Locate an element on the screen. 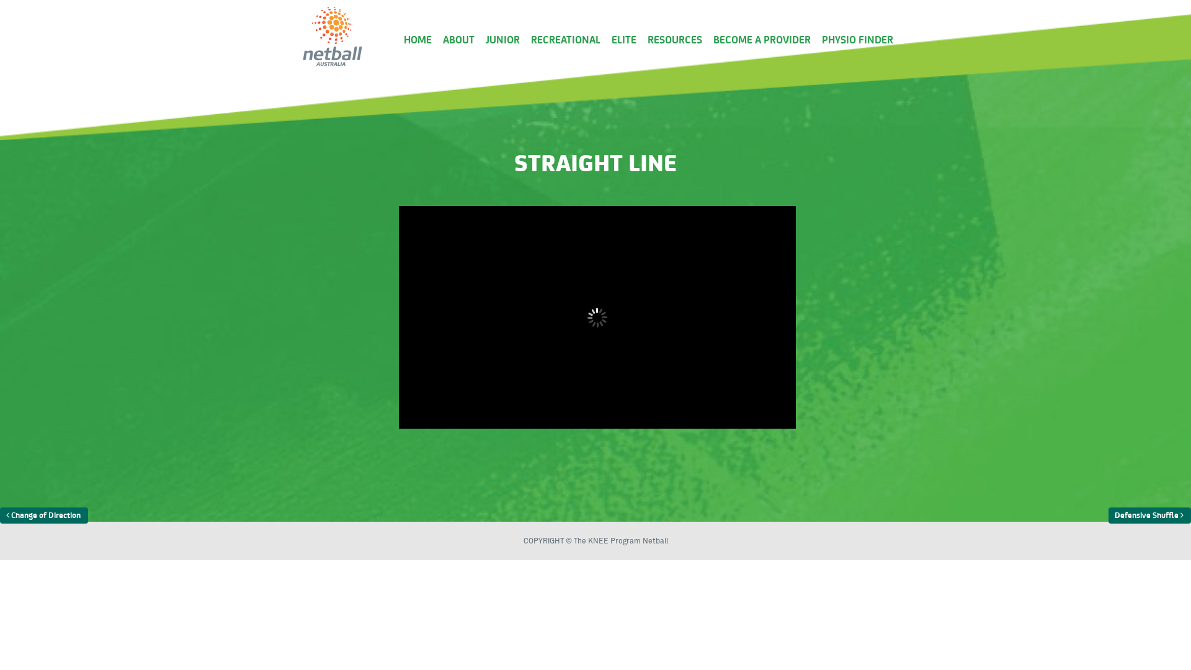 The width and height of the screenshot is (1191, 670). ABOUT is located at coordinates (453, 40).